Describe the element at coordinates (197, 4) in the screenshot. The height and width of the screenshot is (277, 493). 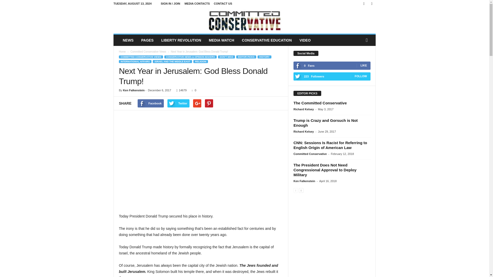
I see `MEDIA CONTACTS` at that location.